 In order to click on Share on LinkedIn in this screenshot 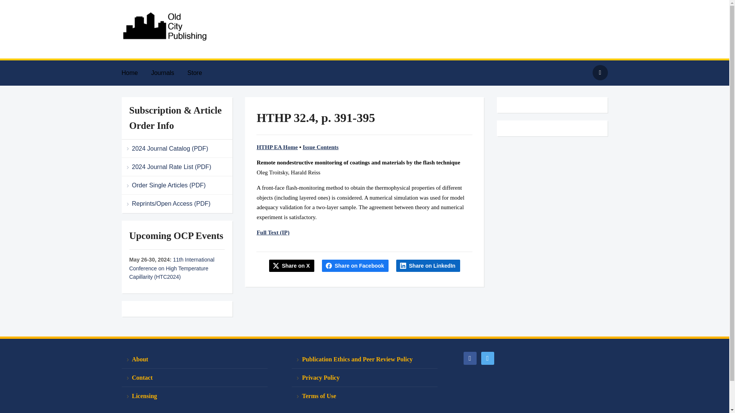, I will do `click(428, 265)`.